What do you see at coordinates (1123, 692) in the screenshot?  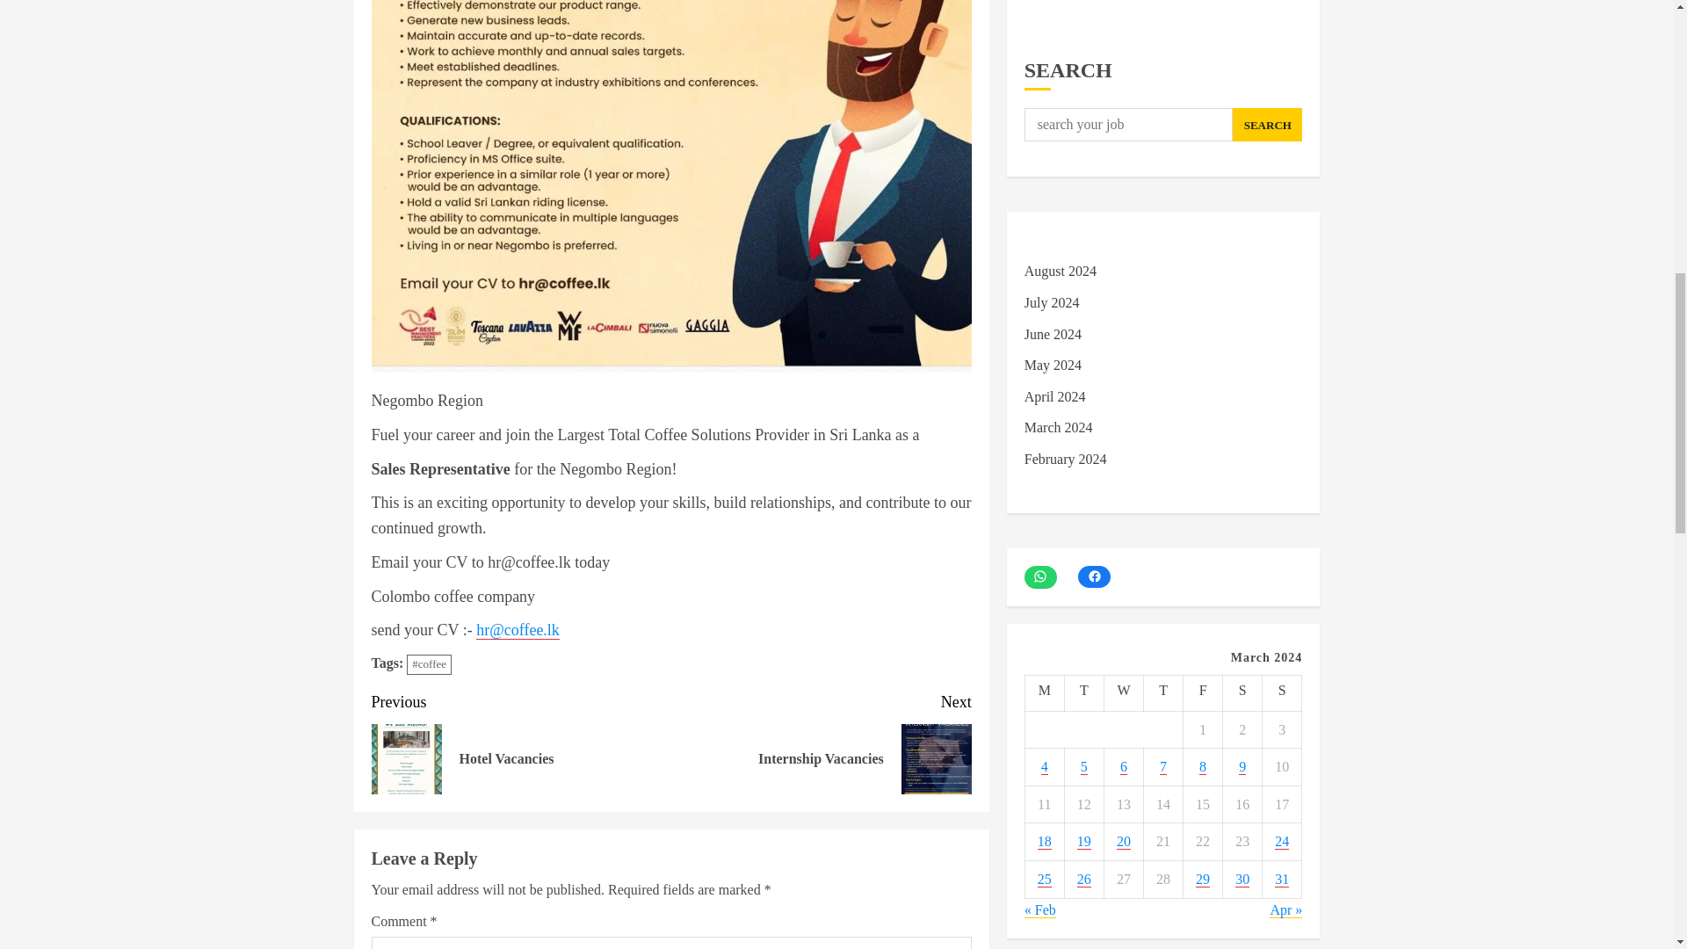 I see `Sunday` at bounding box center [1123, 692].